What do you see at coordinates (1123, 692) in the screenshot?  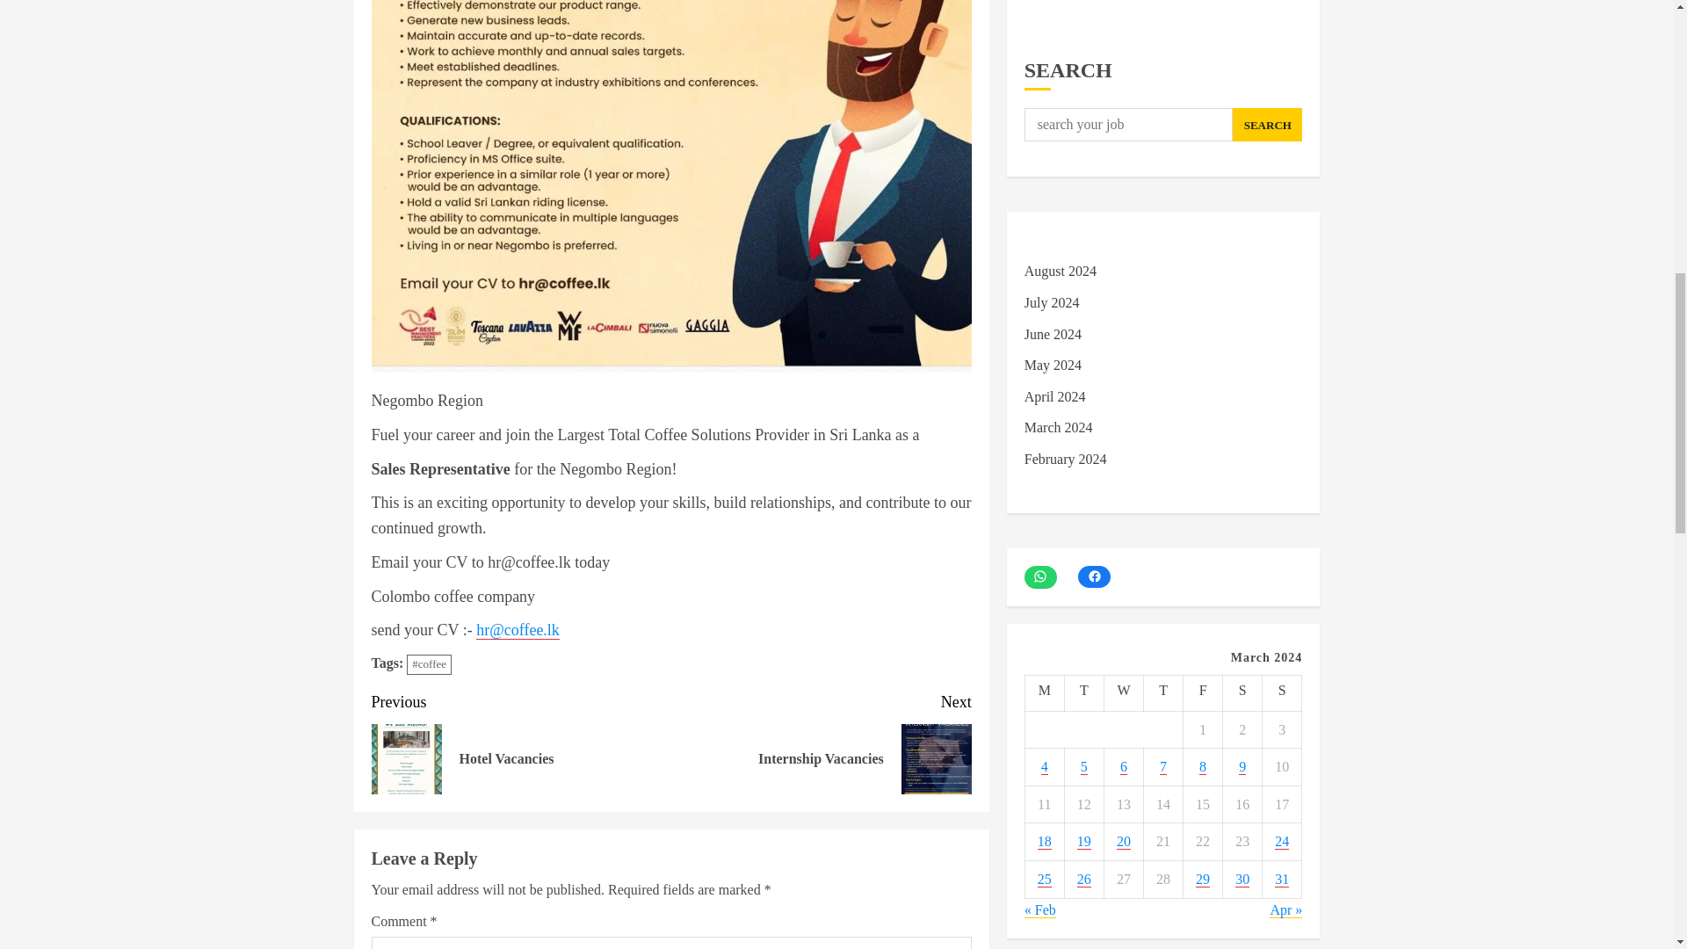 I see `Sunday` at bounding box center [1123, 692].